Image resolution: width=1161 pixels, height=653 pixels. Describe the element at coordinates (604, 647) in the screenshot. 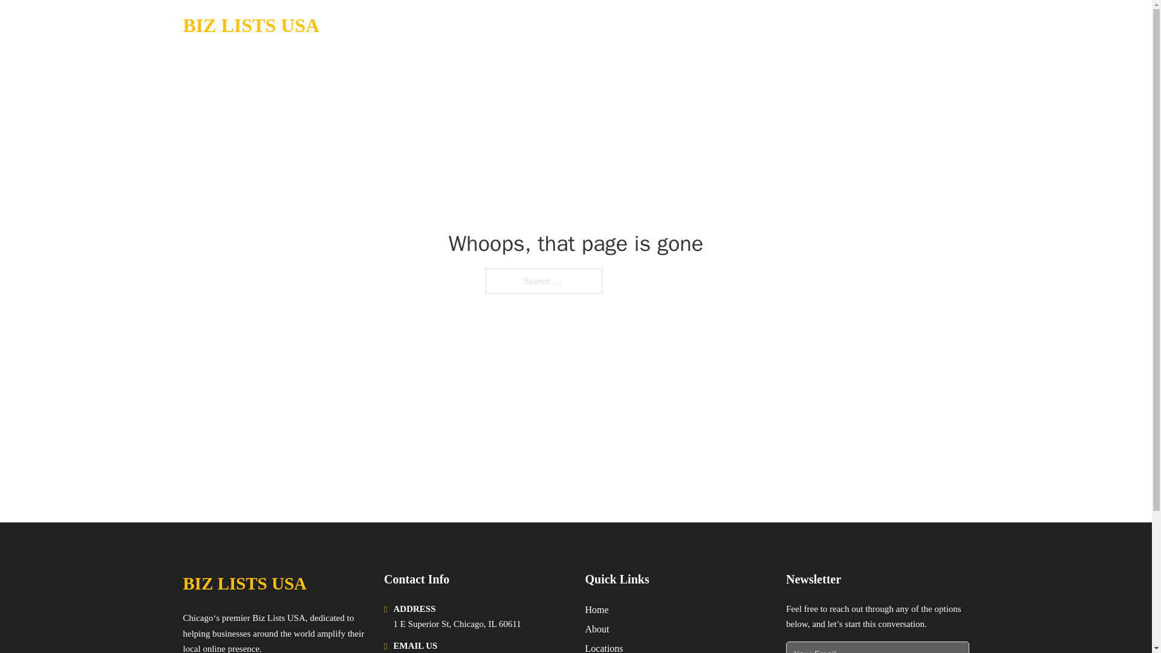

I see `Locations` at that location.